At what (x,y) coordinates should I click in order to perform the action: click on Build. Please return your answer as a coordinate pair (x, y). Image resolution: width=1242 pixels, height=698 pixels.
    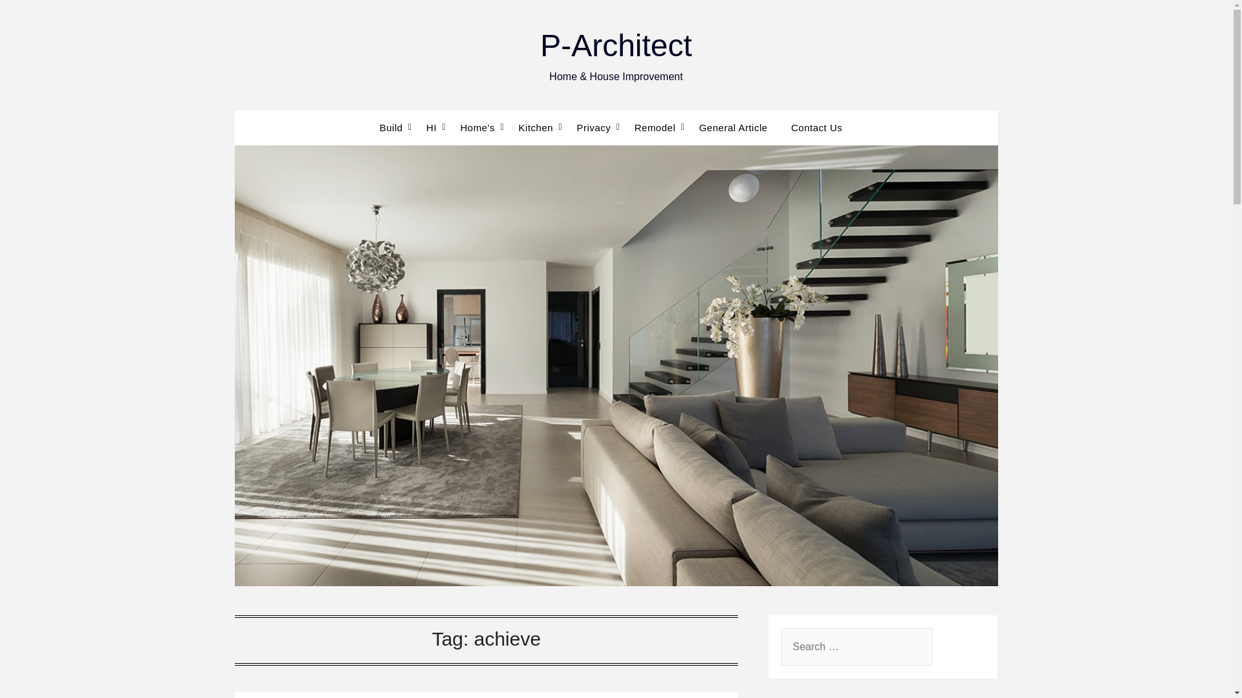
    Looking at the image, I should click on (397, 127).